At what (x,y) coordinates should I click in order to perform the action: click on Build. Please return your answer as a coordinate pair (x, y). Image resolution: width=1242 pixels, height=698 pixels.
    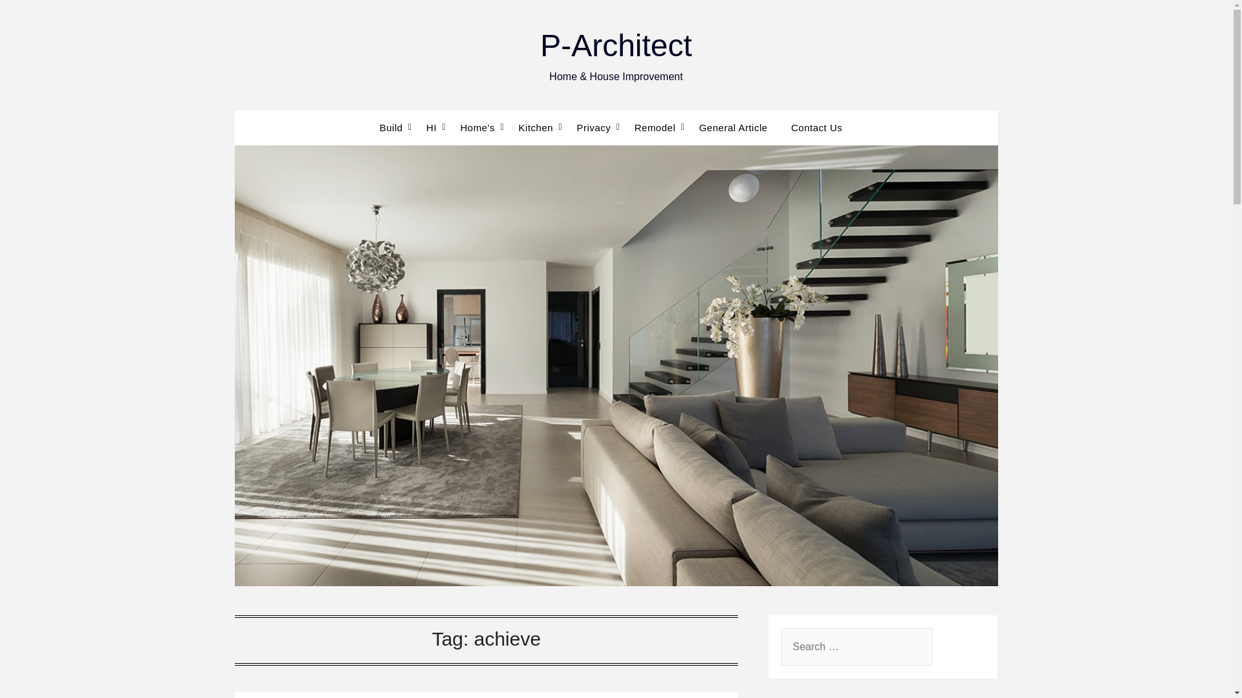
    Looking at the image, I should click on (397, 127).